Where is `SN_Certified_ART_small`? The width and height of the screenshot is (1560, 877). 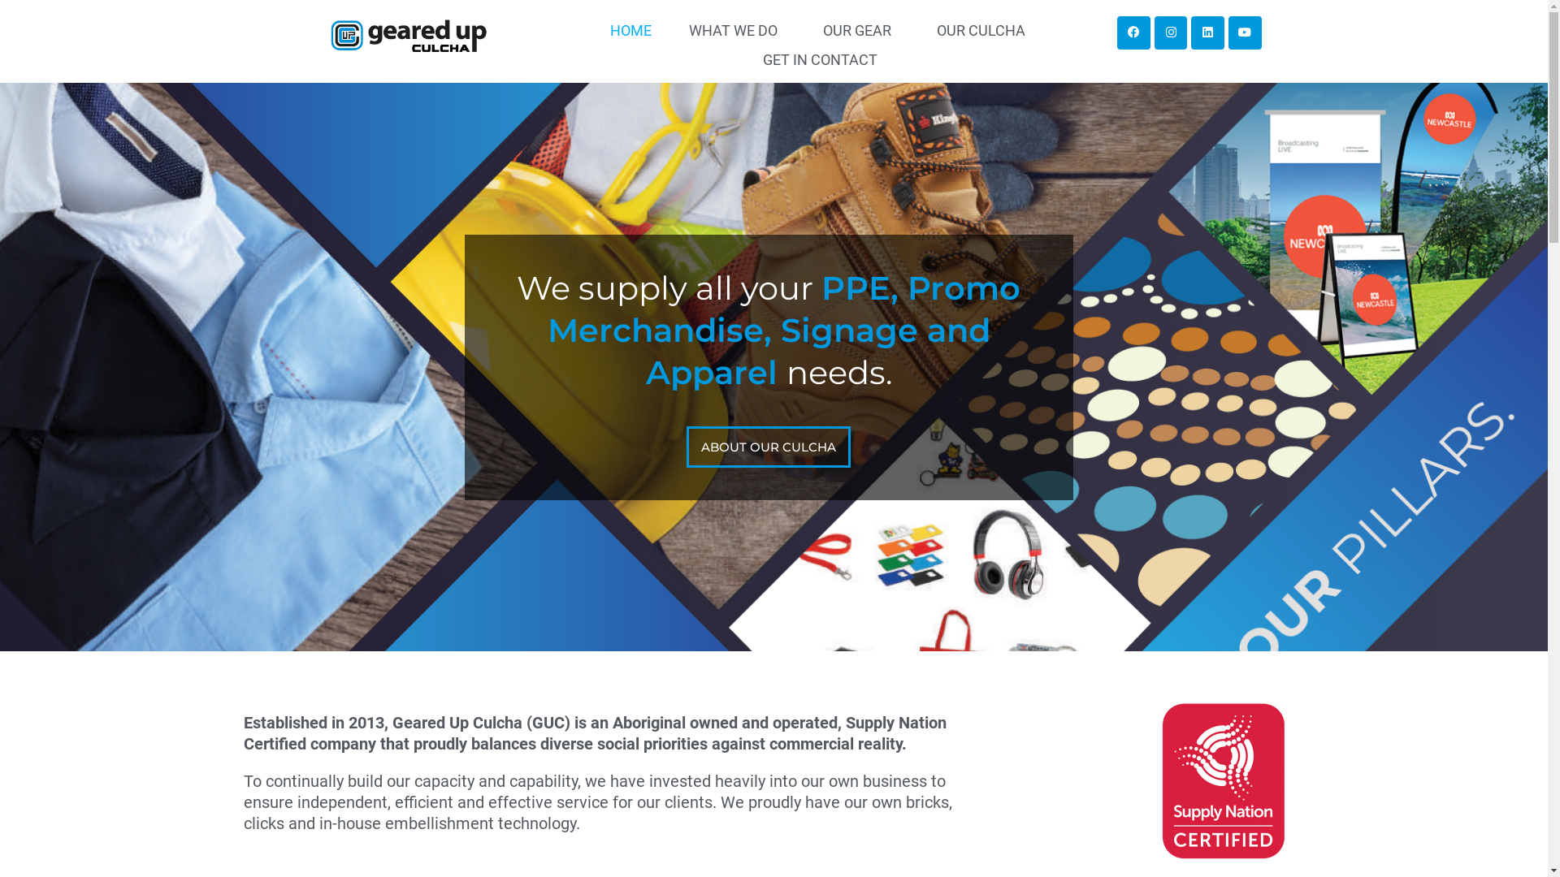 SN_Certified_ART_small is located at coordinates (1224, 781).